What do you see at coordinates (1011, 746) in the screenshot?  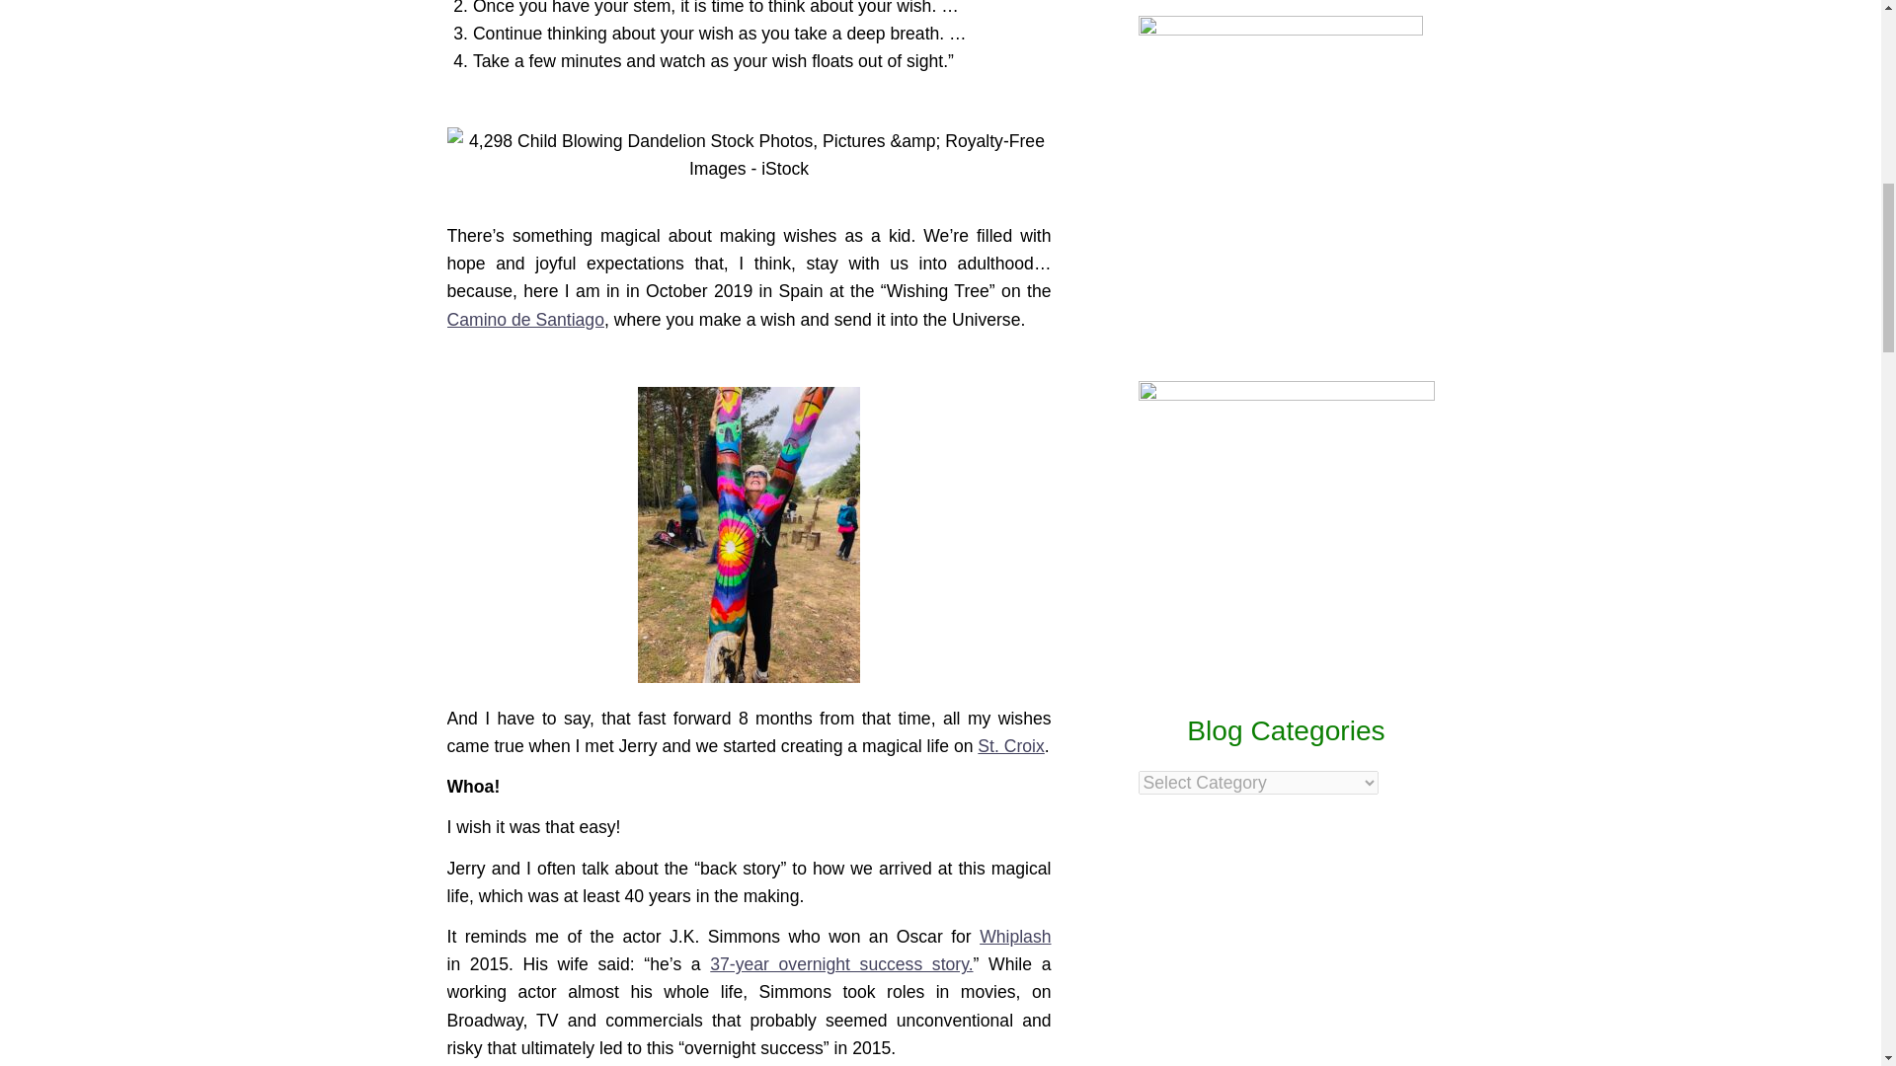 I see `St. Croix` at bounding box center [1011, 746].